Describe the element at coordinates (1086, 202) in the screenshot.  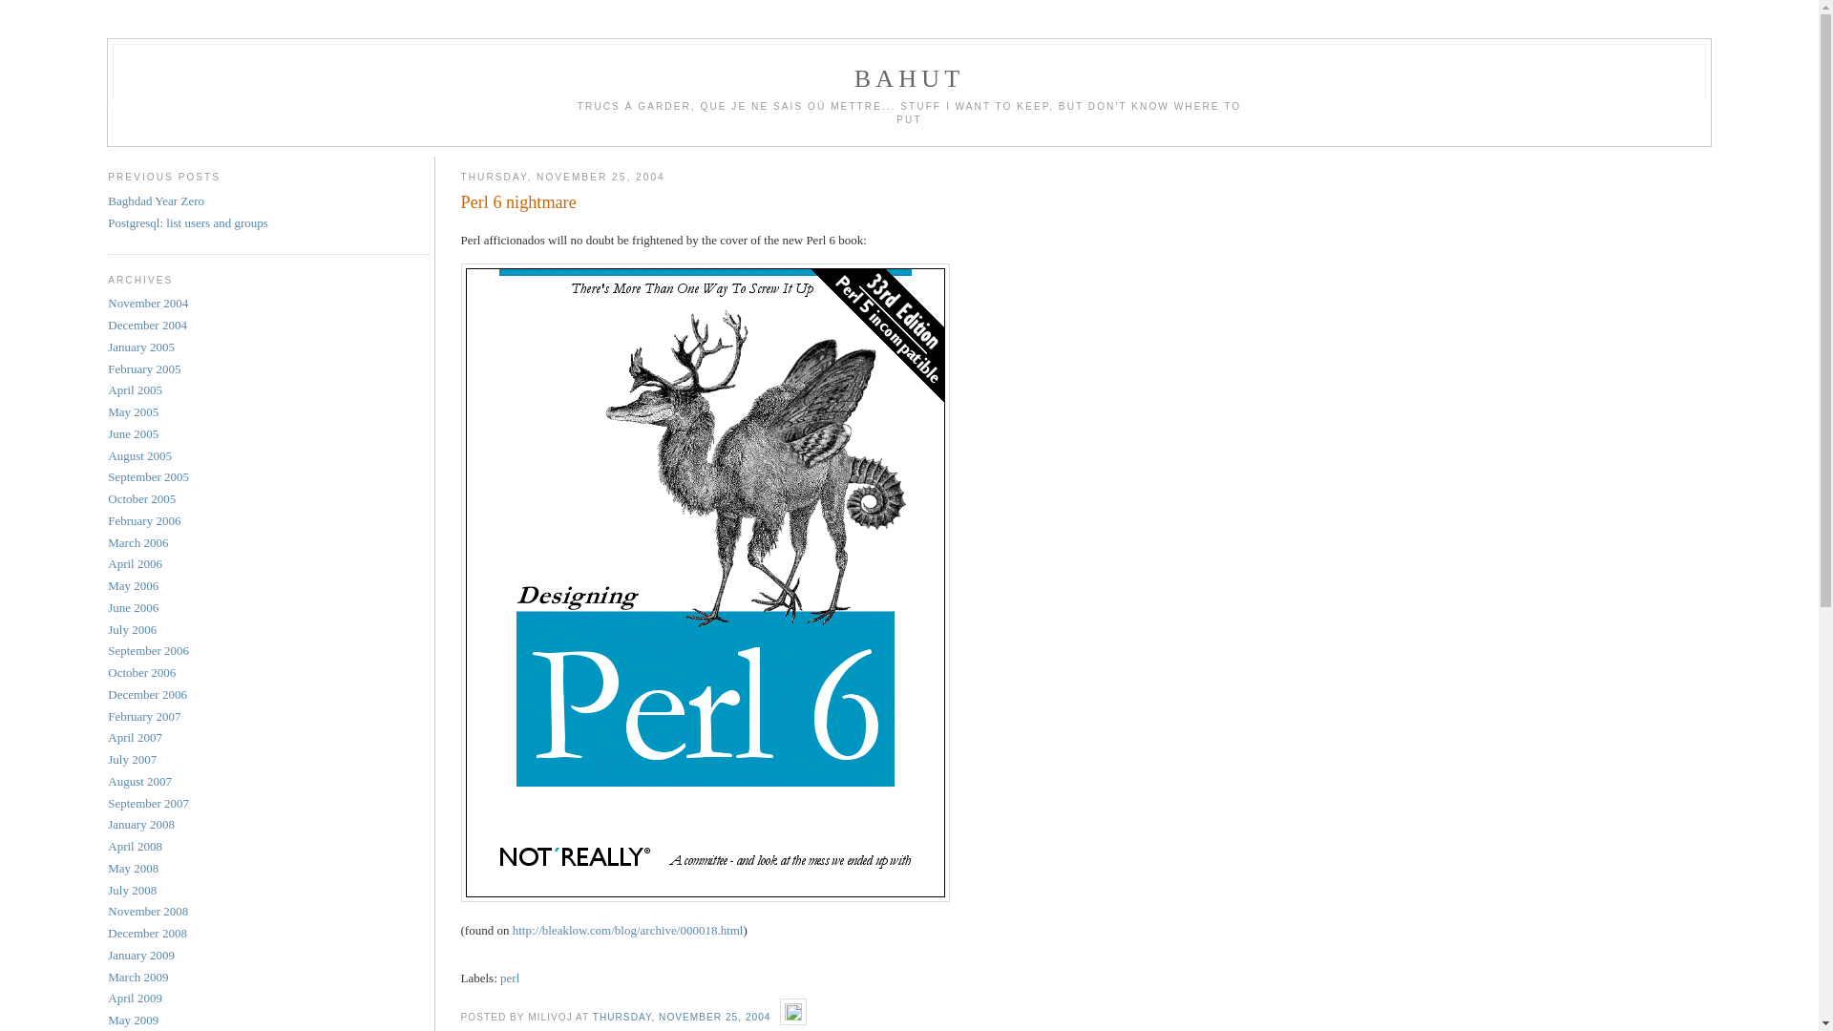
I see `Perl 6 nightmare` at that location.